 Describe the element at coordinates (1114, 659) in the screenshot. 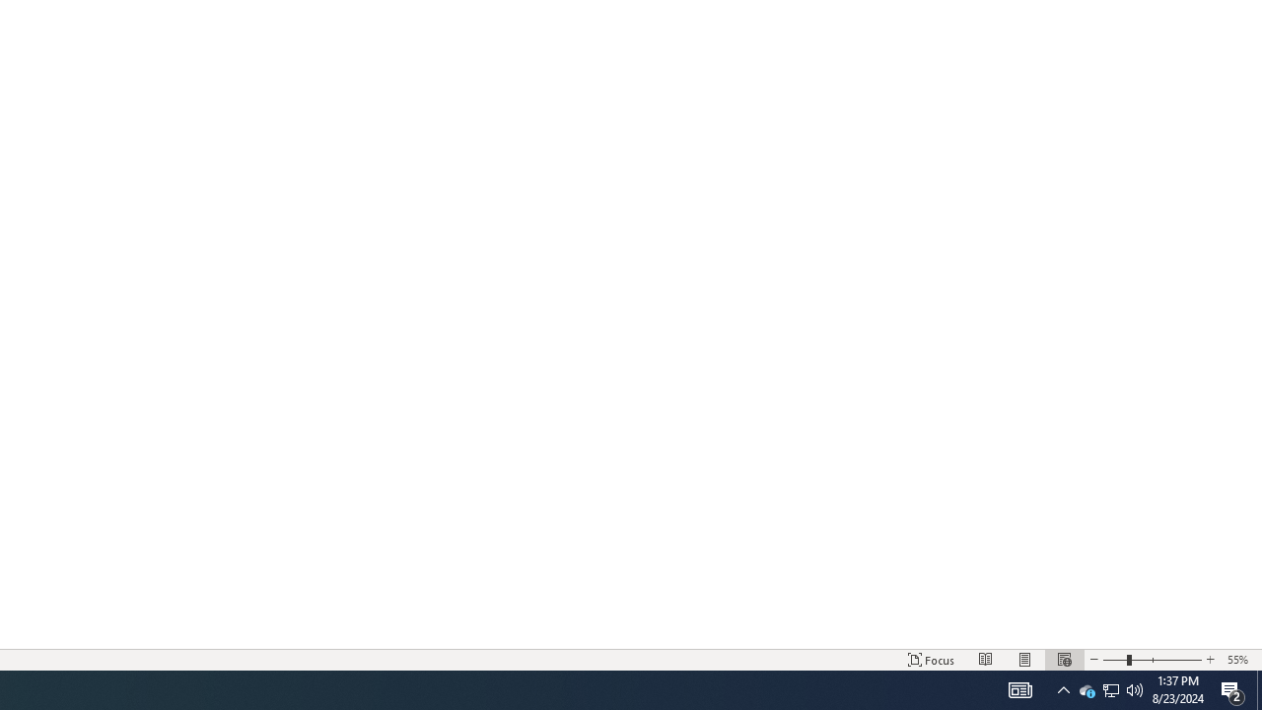

I see `Zoom Out` at that location.